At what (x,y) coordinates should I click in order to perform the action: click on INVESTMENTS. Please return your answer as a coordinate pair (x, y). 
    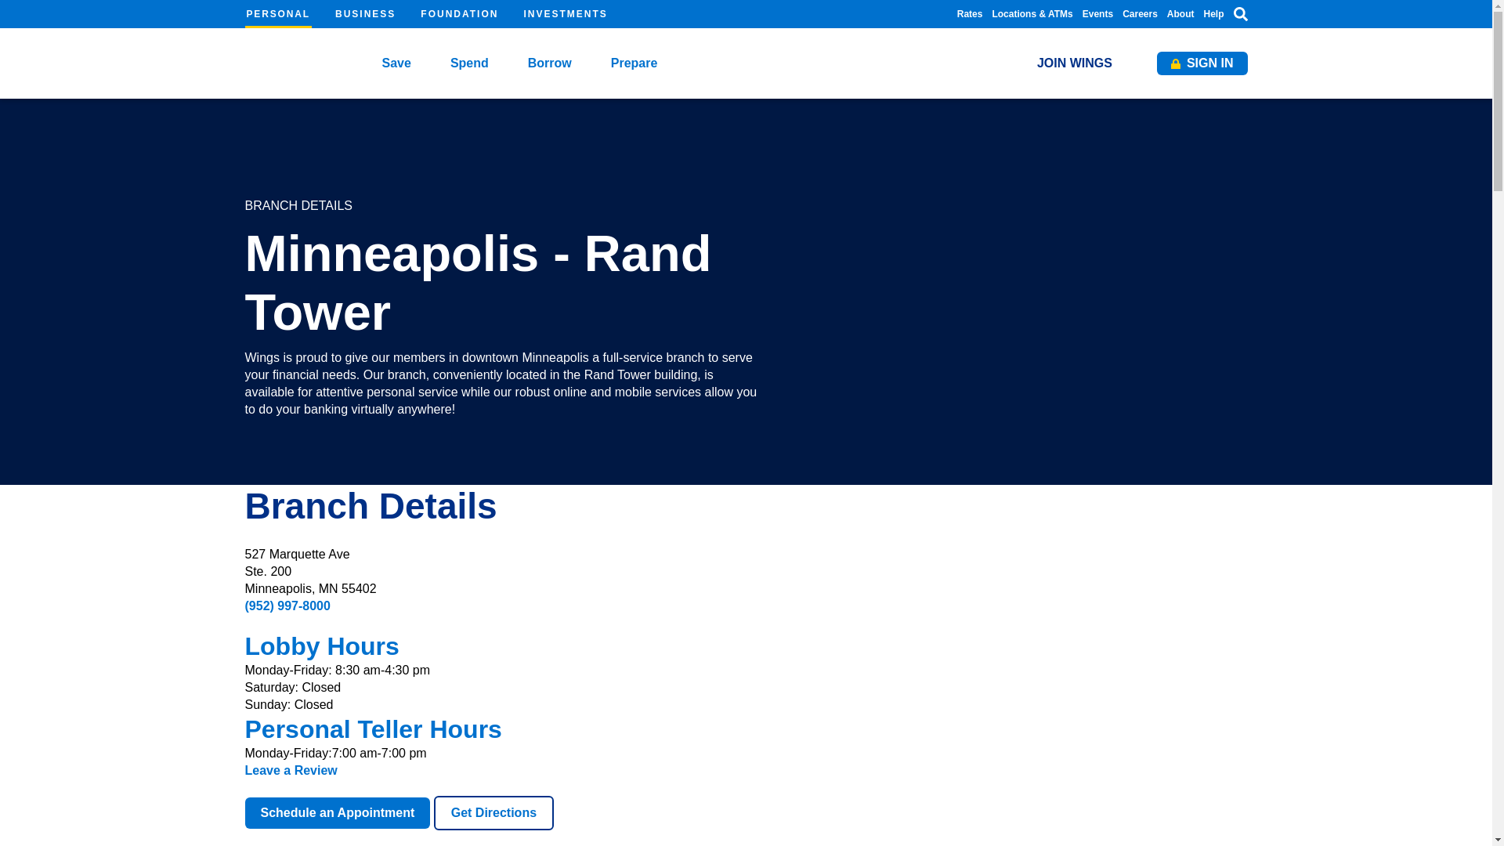
    Looking at the image, I should click on (566, 14).